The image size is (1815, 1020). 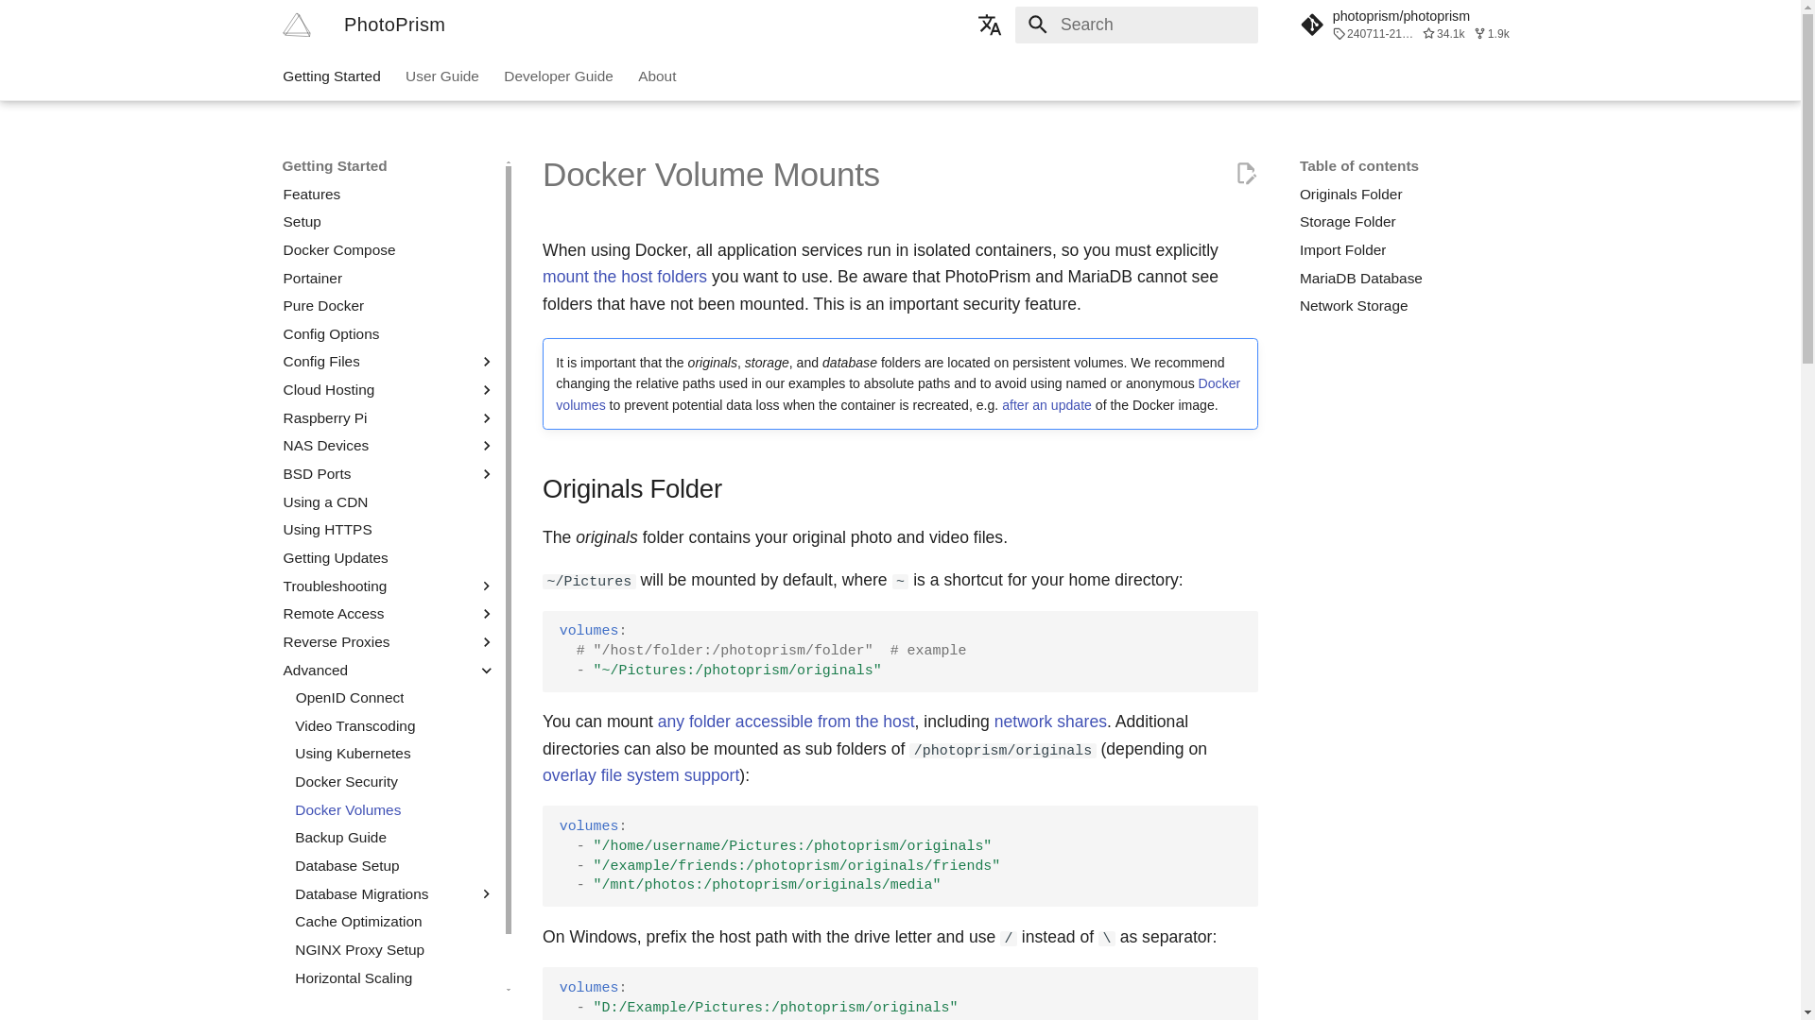 What do you see at coordinates (389, 502) in the screenshot?
I see `Using a CDN` at bounding box center [389, 502].